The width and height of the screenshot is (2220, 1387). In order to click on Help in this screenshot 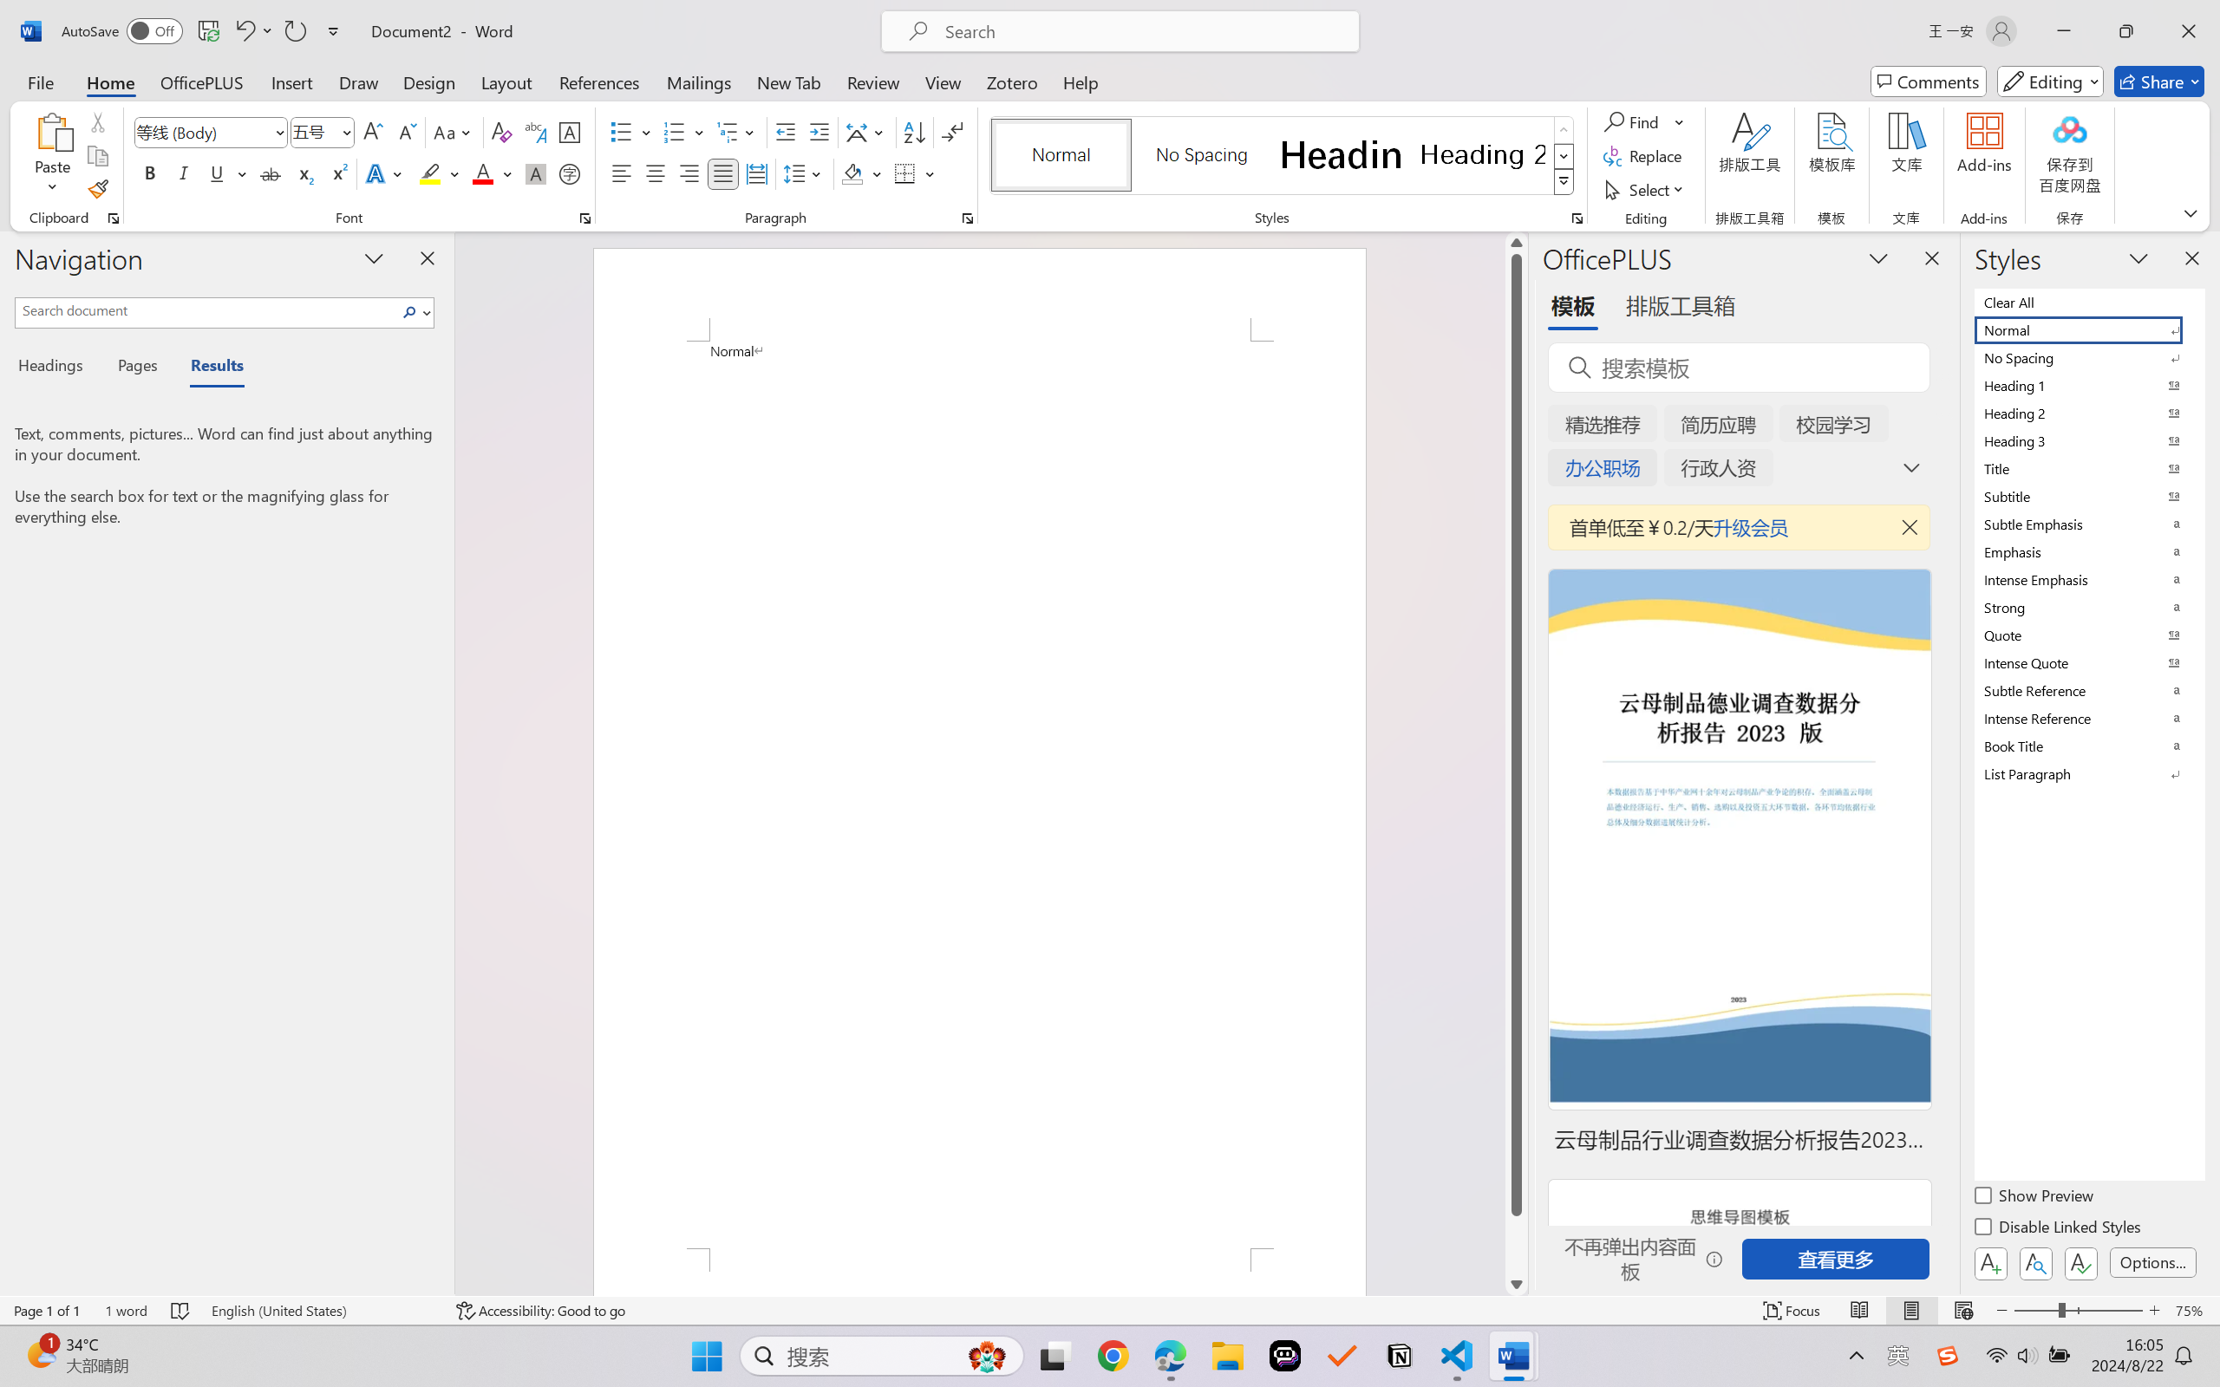, I will do `click(1080, 81)`.